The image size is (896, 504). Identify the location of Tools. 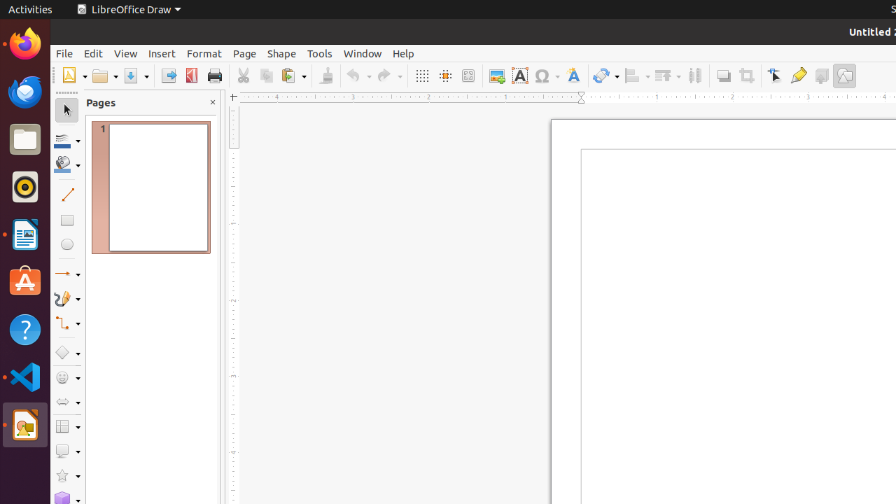
(320, 53).